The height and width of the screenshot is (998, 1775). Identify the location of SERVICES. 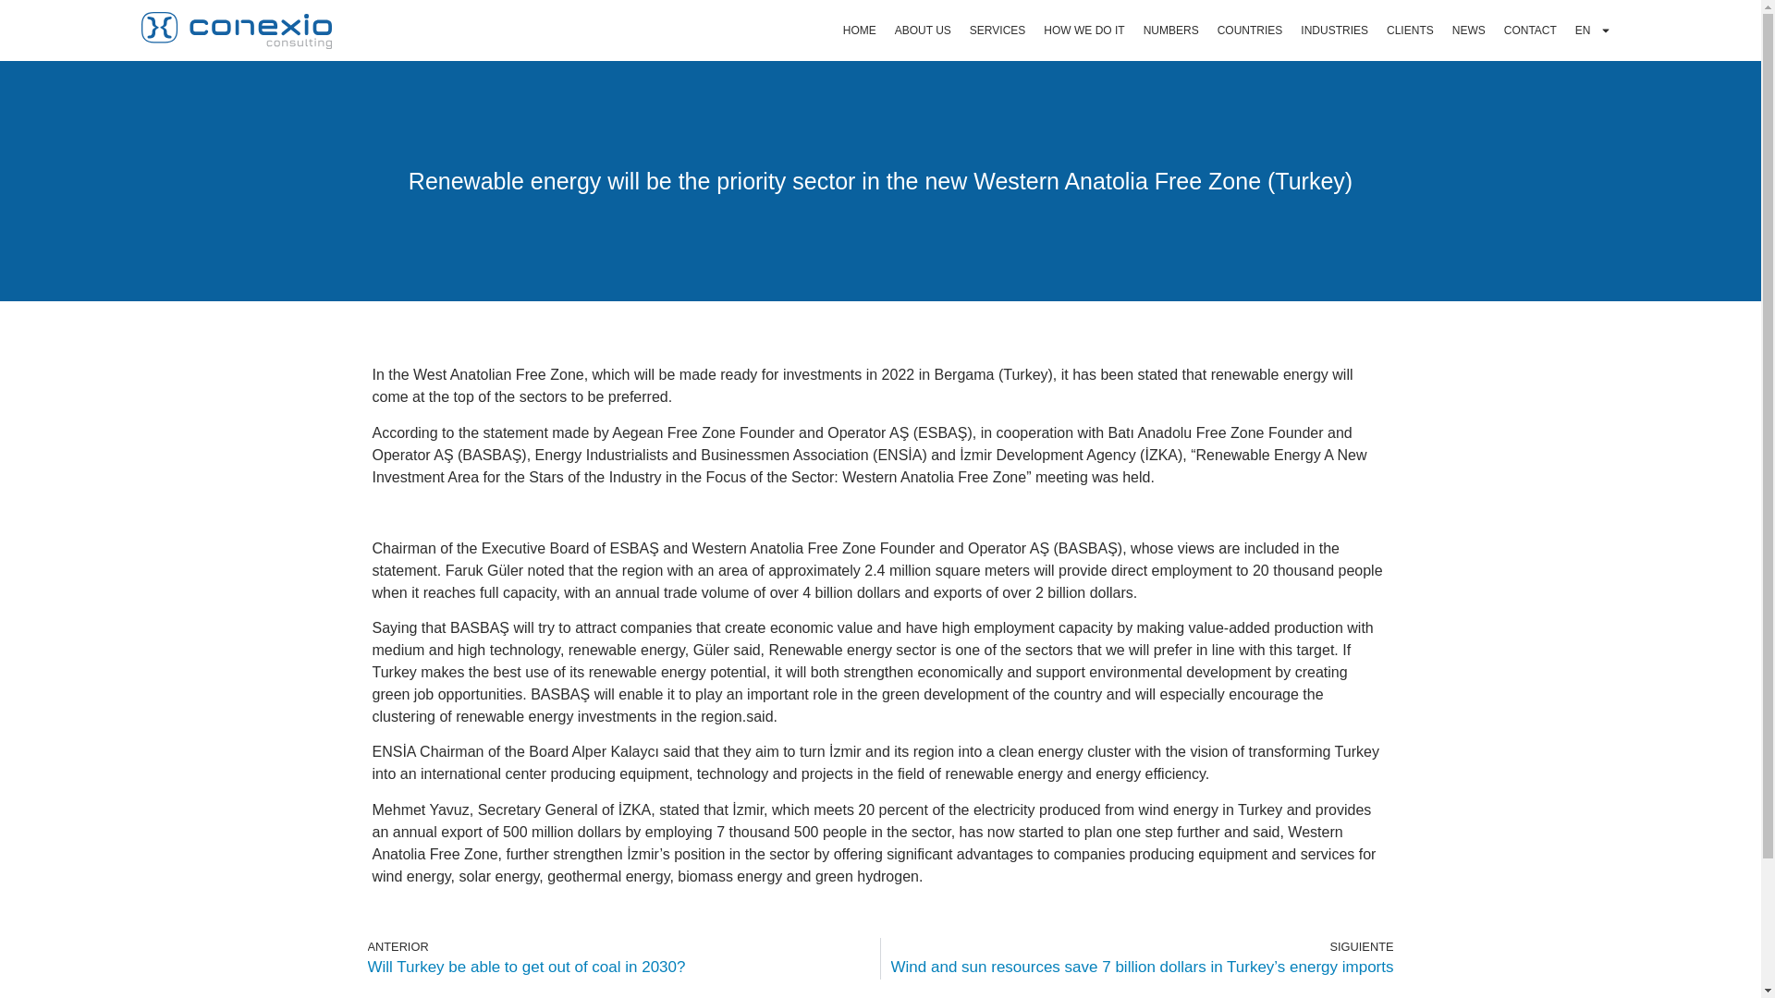
(997, 30).